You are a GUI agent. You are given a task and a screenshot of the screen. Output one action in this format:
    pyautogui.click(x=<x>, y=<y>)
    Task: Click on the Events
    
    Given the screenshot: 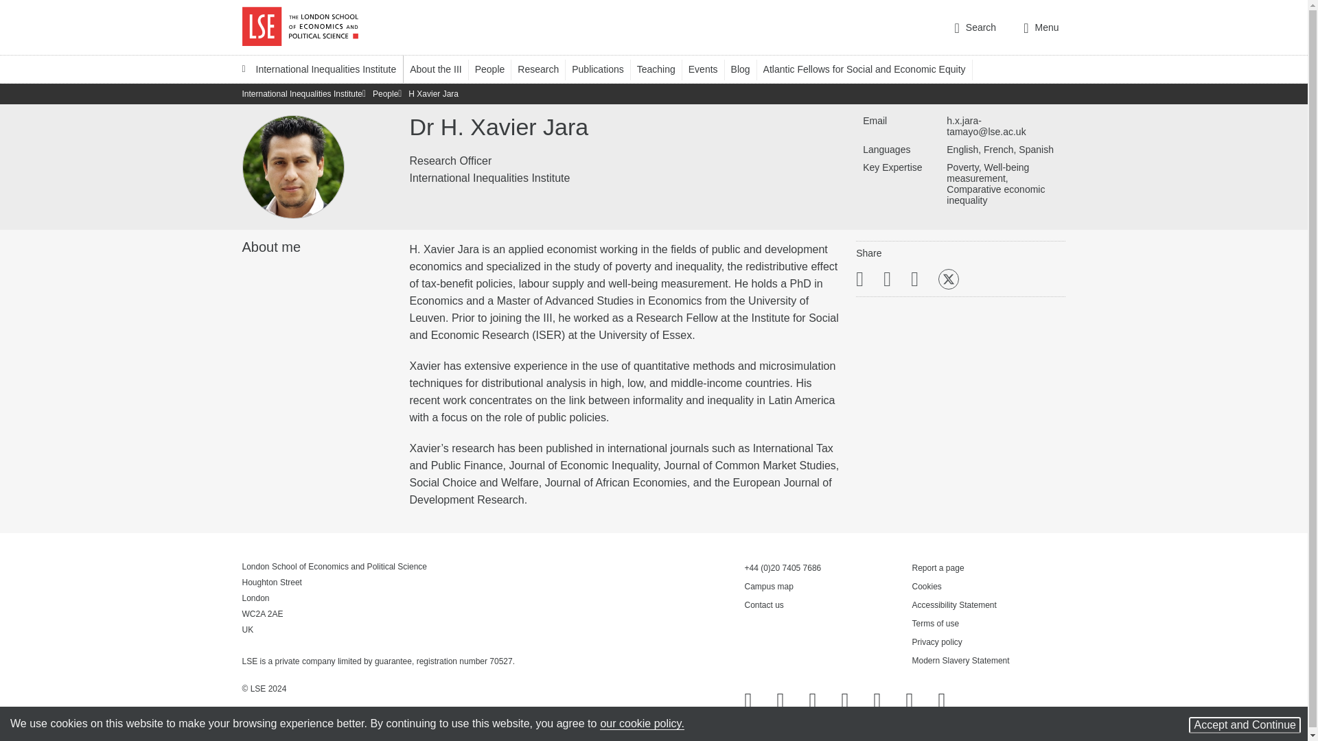 What is the action you would take?
    pyautogui.click(x=710, y=69)
    